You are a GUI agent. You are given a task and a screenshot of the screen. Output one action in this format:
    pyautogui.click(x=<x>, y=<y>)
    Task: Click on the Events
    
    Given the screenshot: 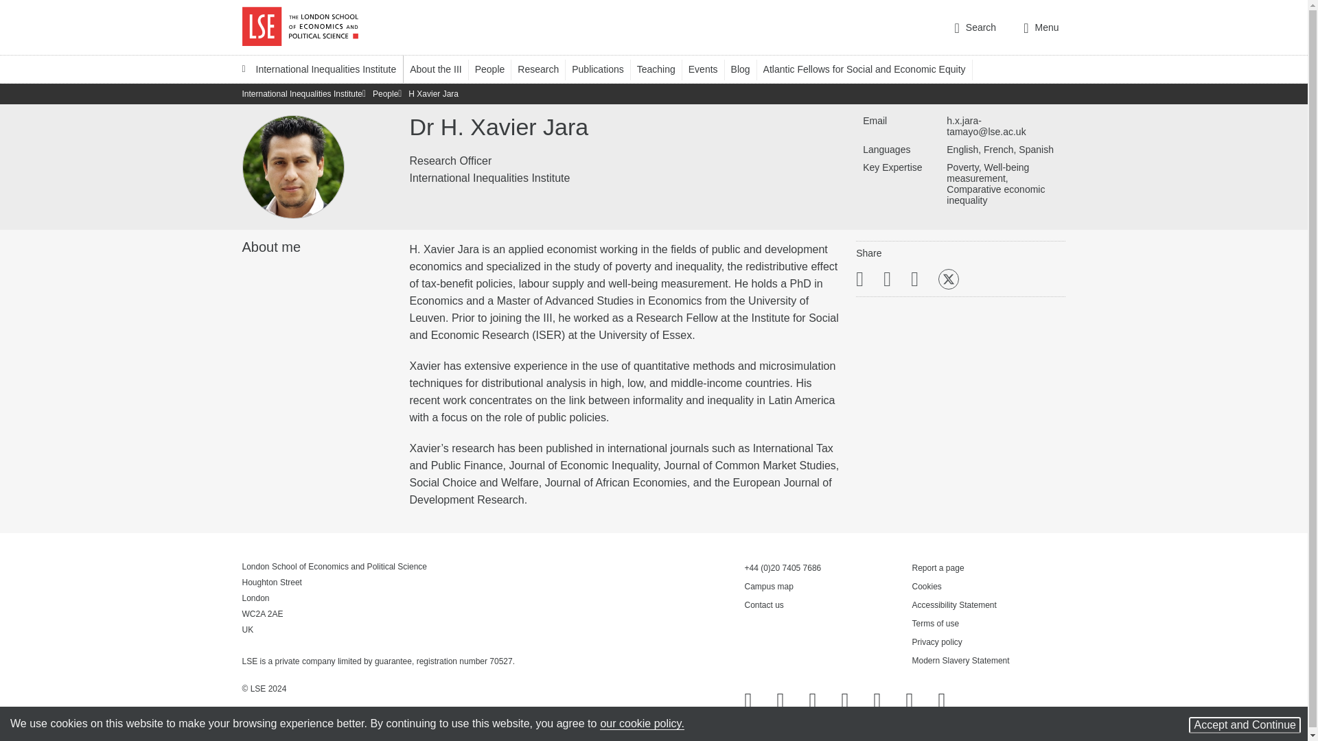 What is the action you would take?
    pyautogui.click(x=710, y=69)
    